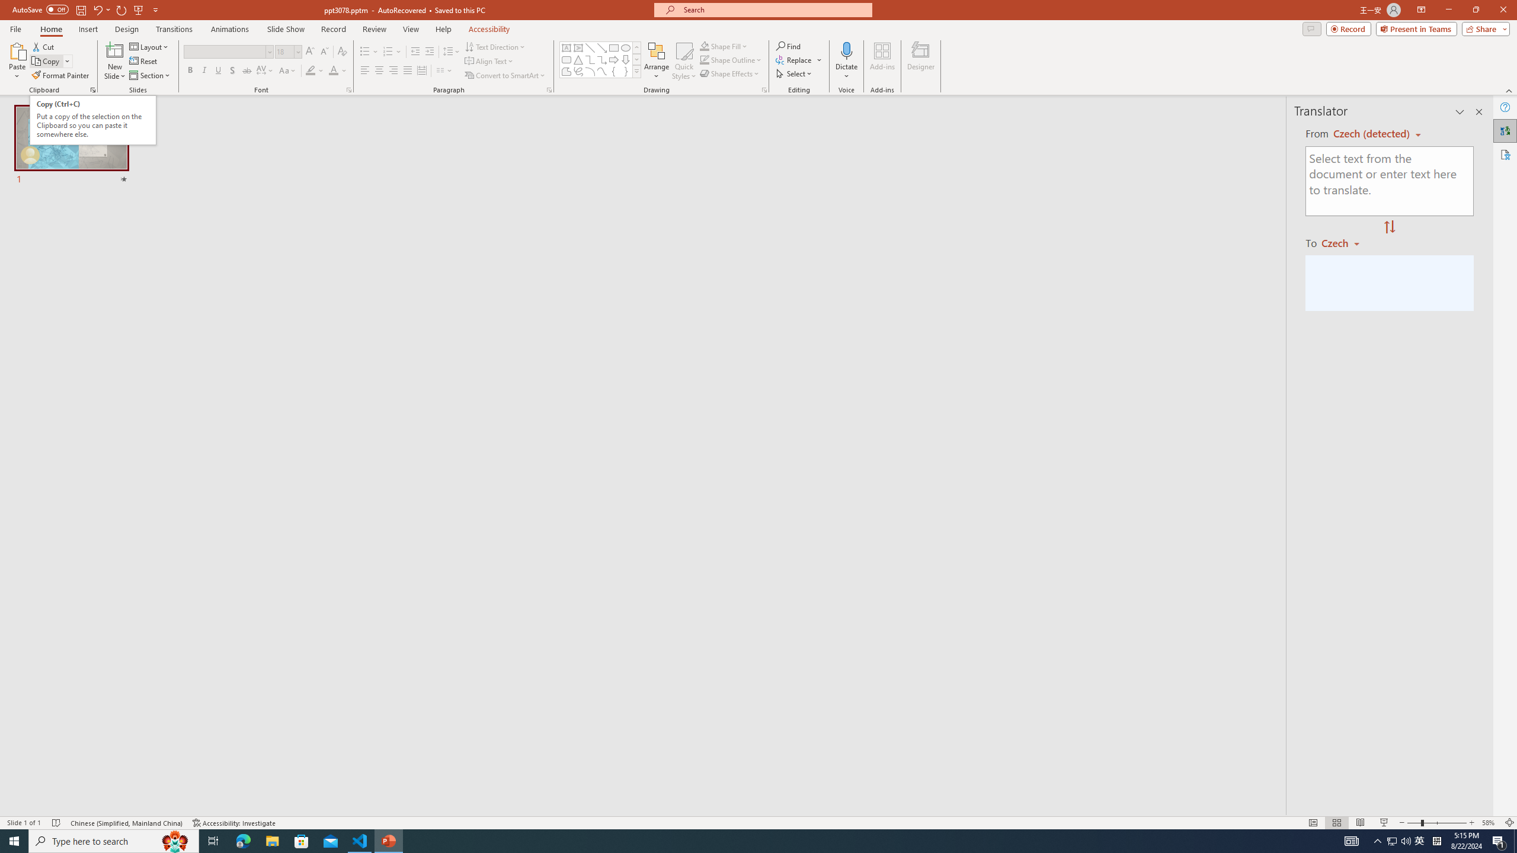 Image resolution: width=1517 pixels, height=853 pixels. Describe the element at coordinates (1510, 823) in the screenshot. I see `Zoom to Fit ` at that location.